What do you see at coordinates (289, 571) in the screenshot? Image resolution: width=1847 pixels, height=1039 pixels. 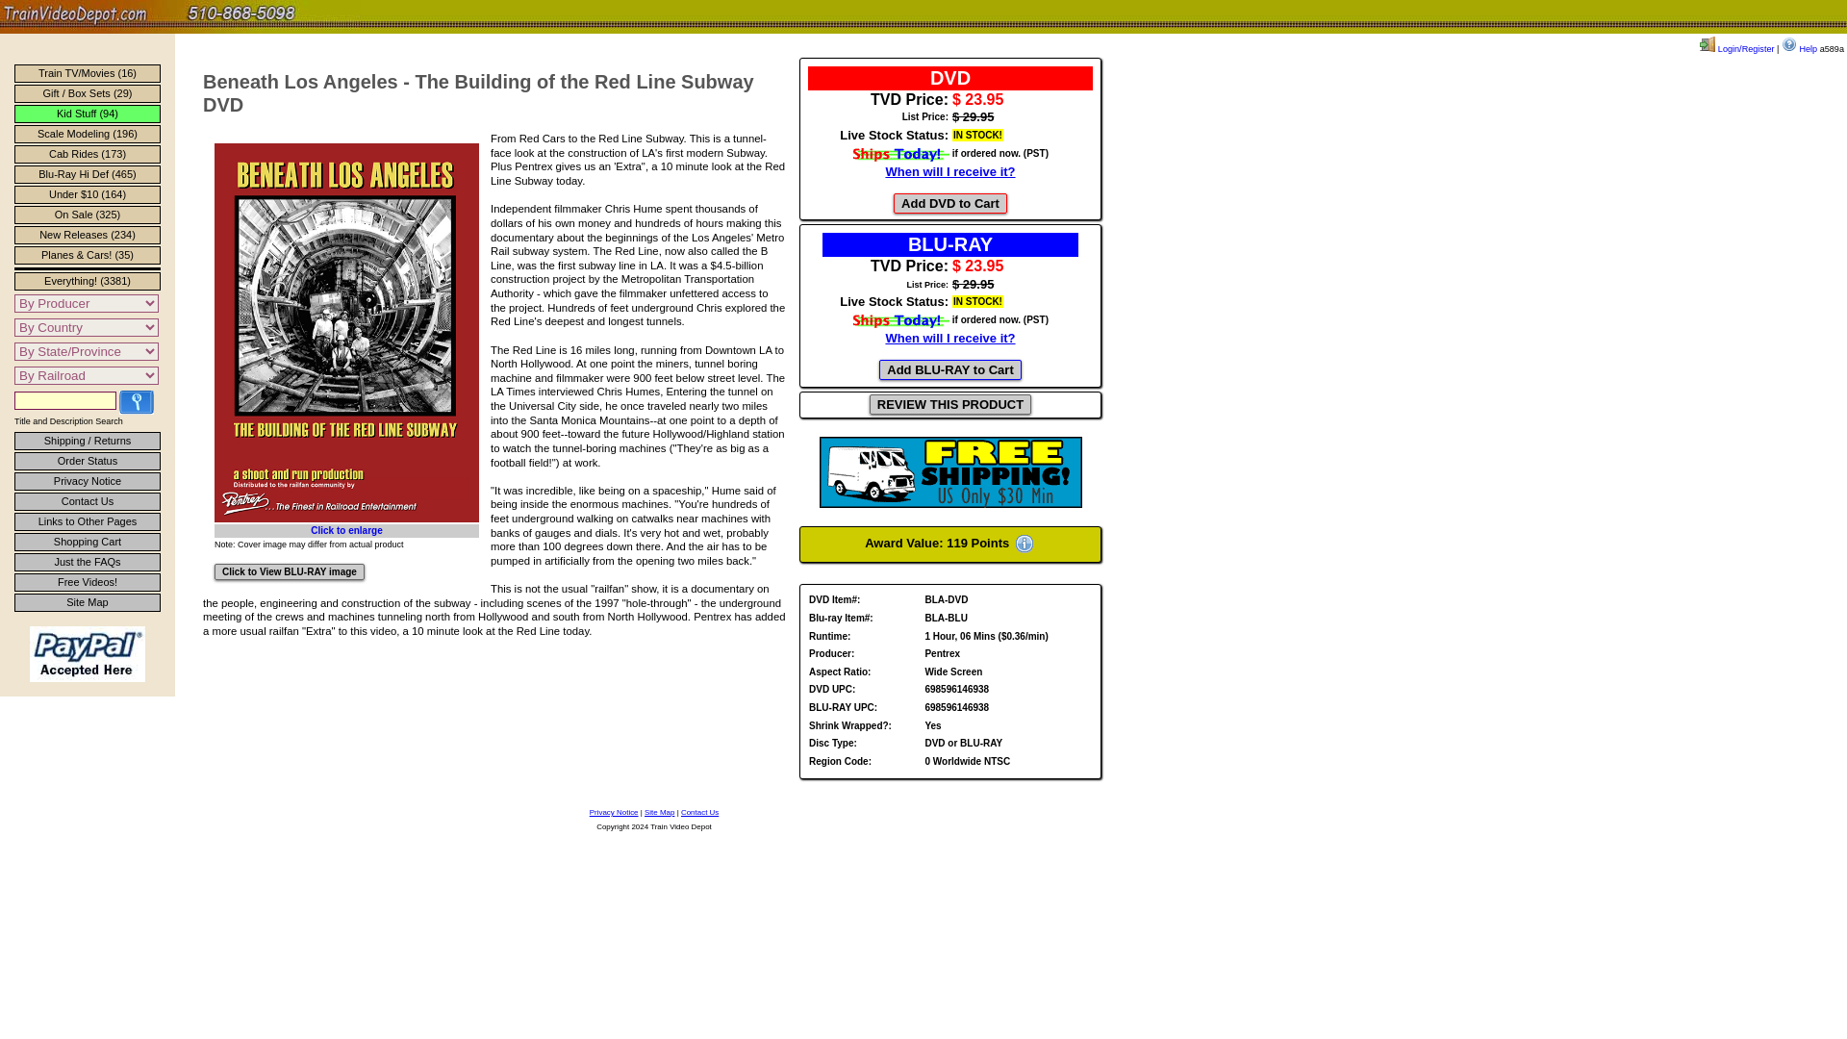 I see `Click to View BLU-RAY image` at bounding box center [289, 571].